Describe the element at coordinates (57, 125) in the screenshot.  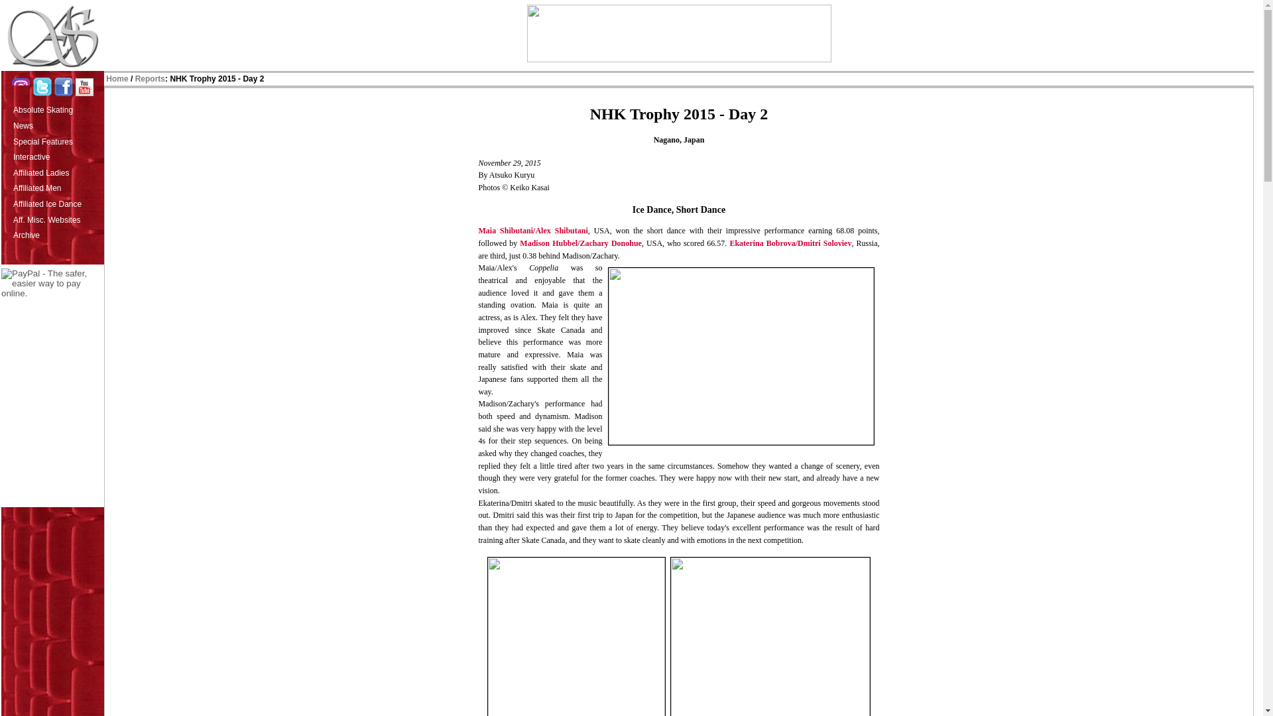
I see `News` at that location.